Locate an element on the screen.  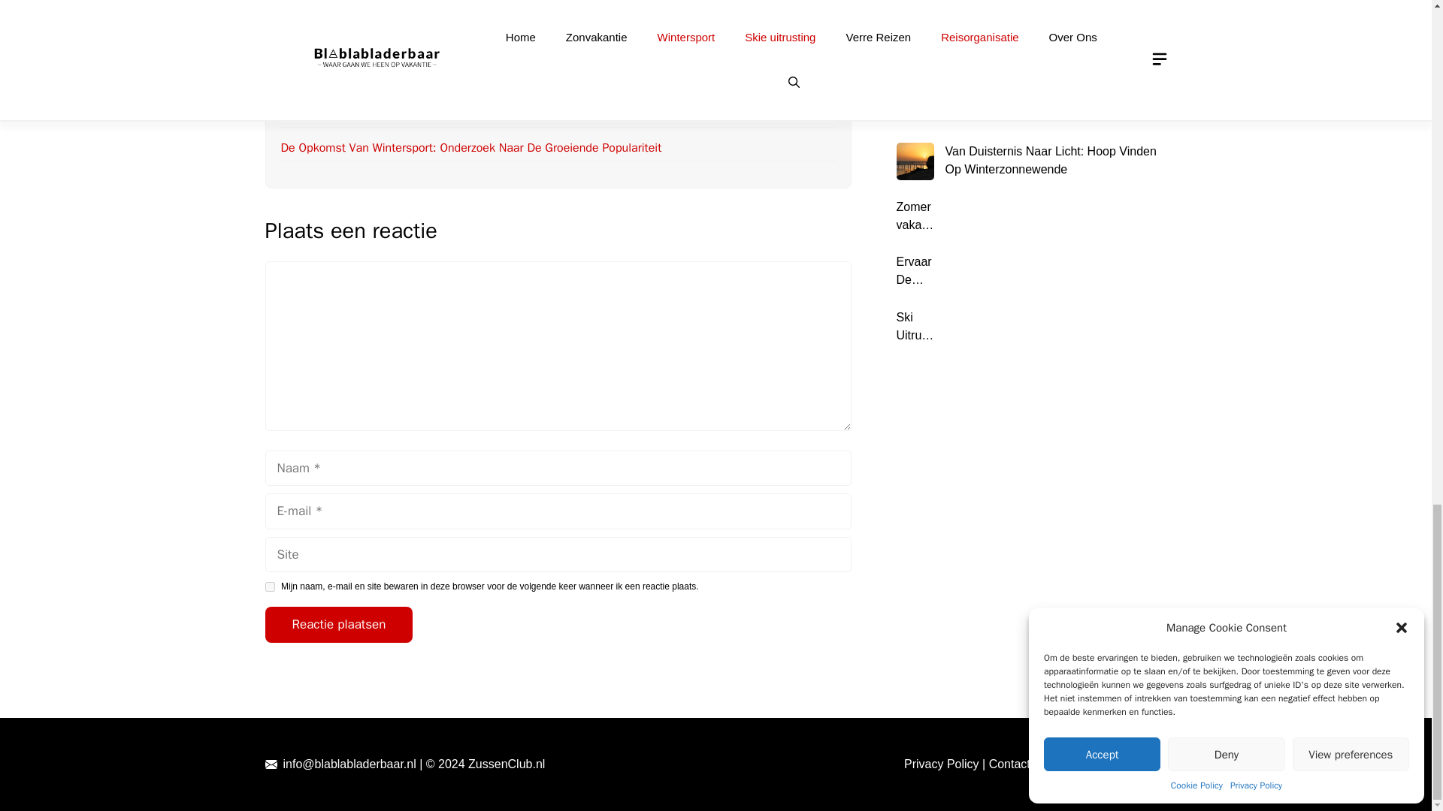
Reactie plaatsen is located at coordinates (338, 625).